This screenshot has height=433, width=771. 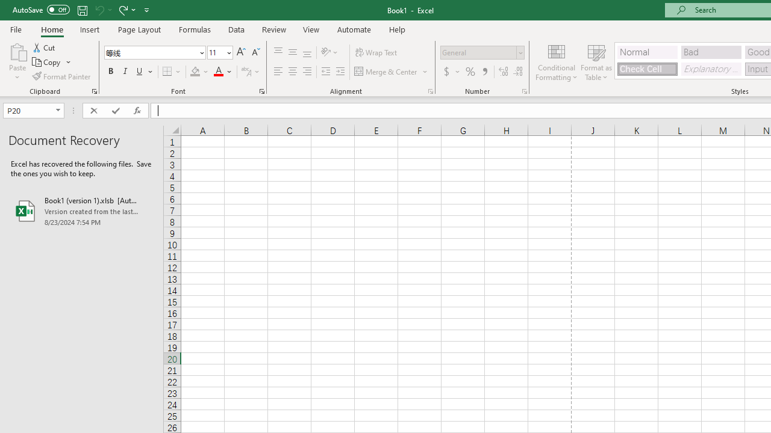 What do you see at coordinates (647, 52) in the screenshot?
I see `Normal` at bounding box center [647, 52].